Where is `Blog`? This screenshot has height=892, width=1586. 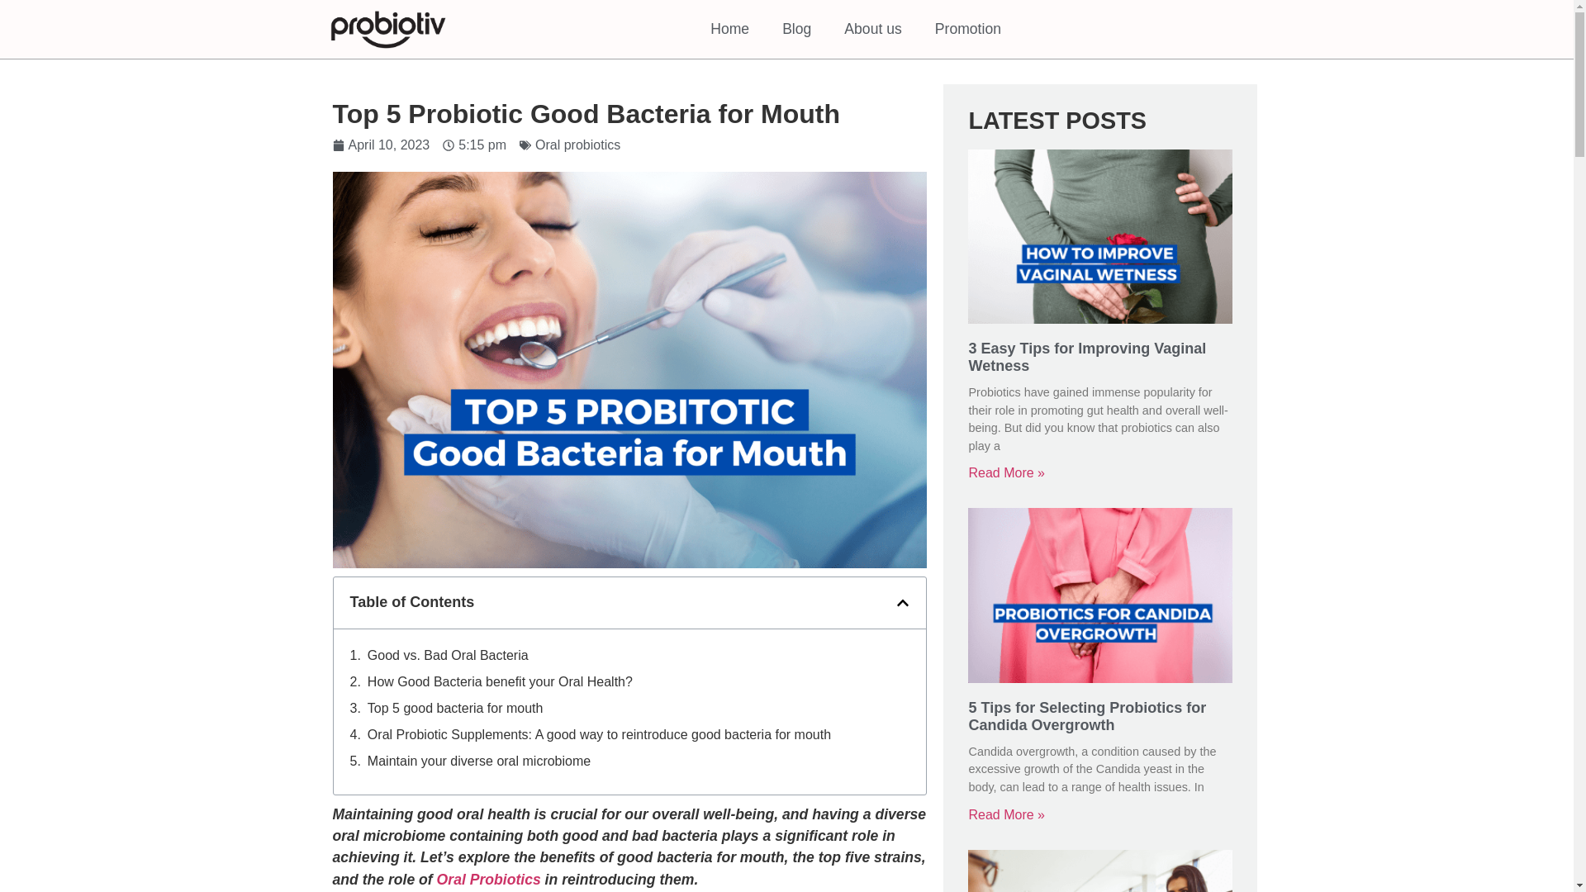 Blog is located at coordinates (796, 28).